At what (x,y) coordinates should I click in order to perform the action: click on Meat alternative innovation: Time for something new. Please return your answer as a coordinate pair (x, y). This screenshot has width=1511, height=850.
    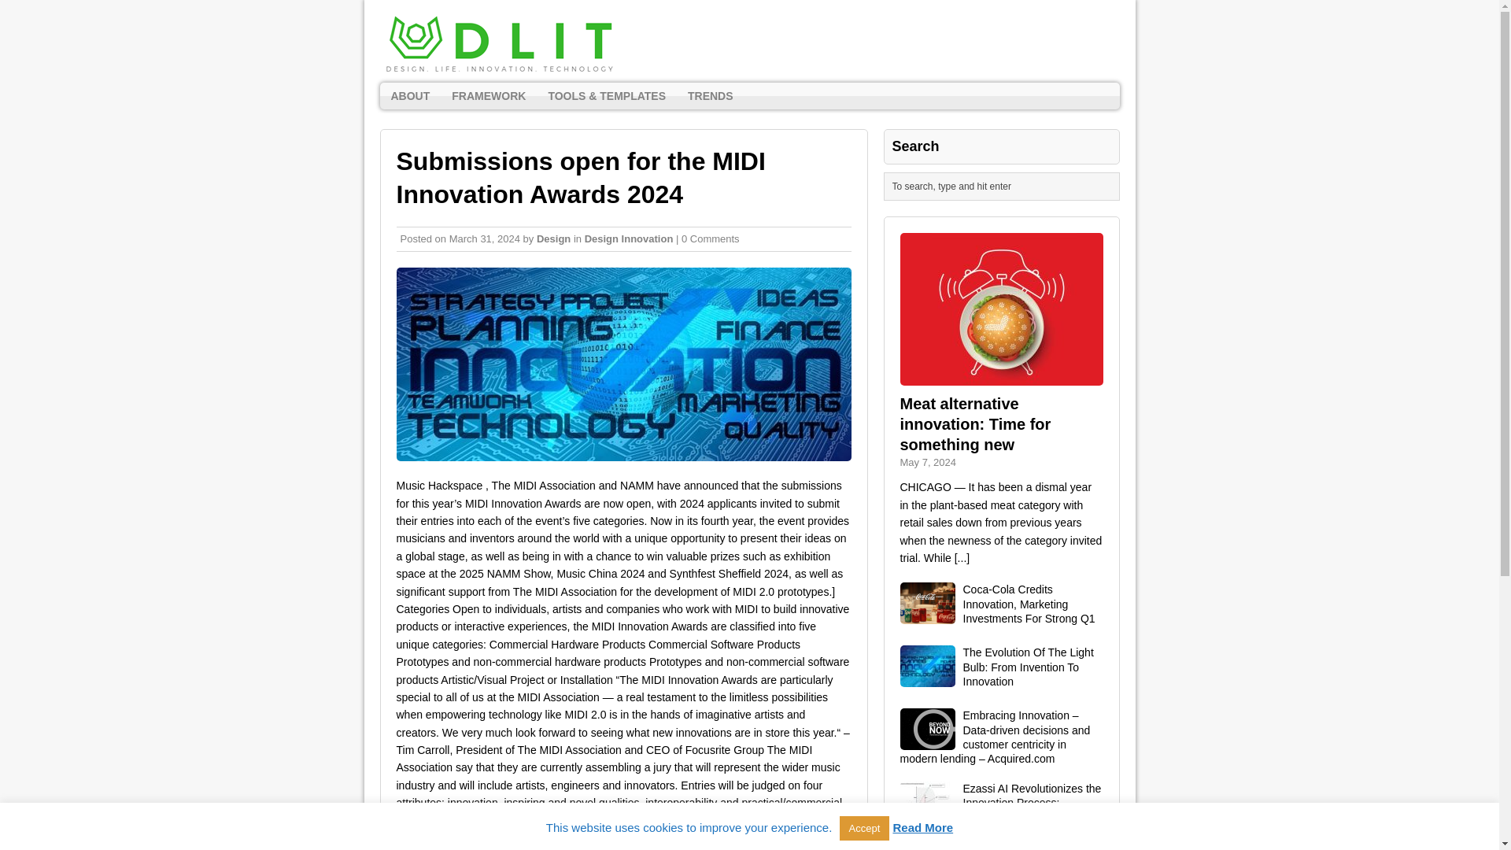
    Looking at the image, I should click on (962, 557).